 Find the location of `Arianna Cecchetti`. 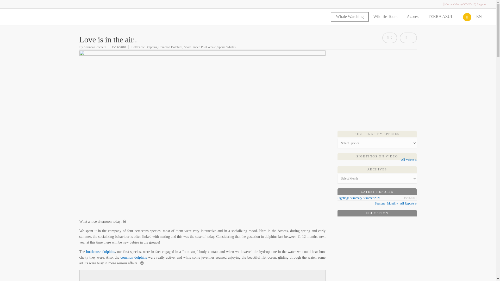

Arianna Cecchetti is located at coordinates (95, 47).